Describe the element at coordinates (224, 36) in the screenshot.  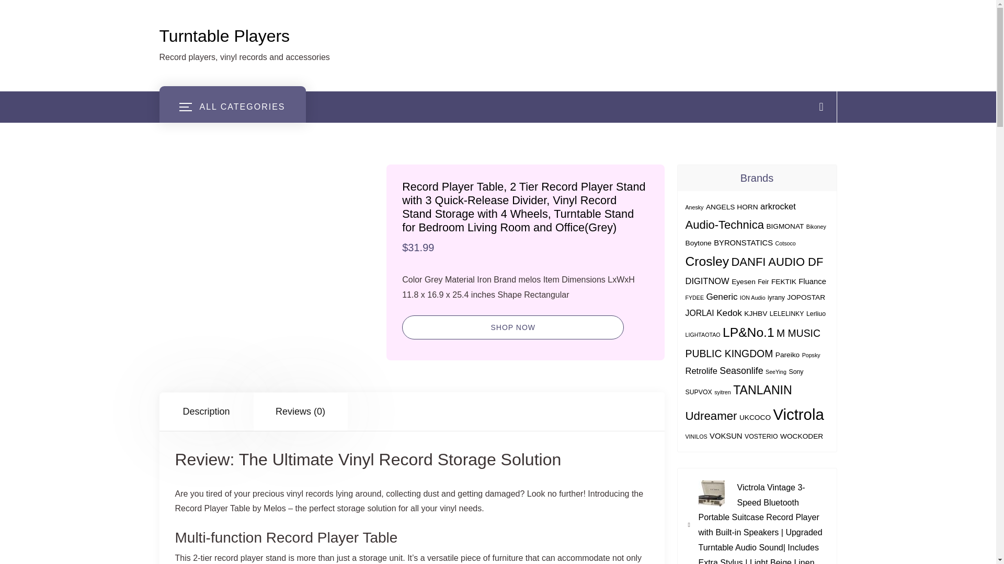
I see `Turntable Players` at that location.